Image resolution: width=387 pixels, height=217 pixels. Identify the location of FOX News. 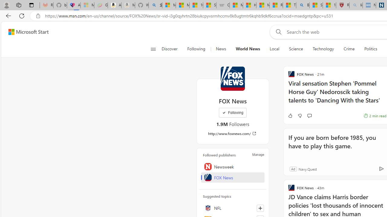
(233, 78).